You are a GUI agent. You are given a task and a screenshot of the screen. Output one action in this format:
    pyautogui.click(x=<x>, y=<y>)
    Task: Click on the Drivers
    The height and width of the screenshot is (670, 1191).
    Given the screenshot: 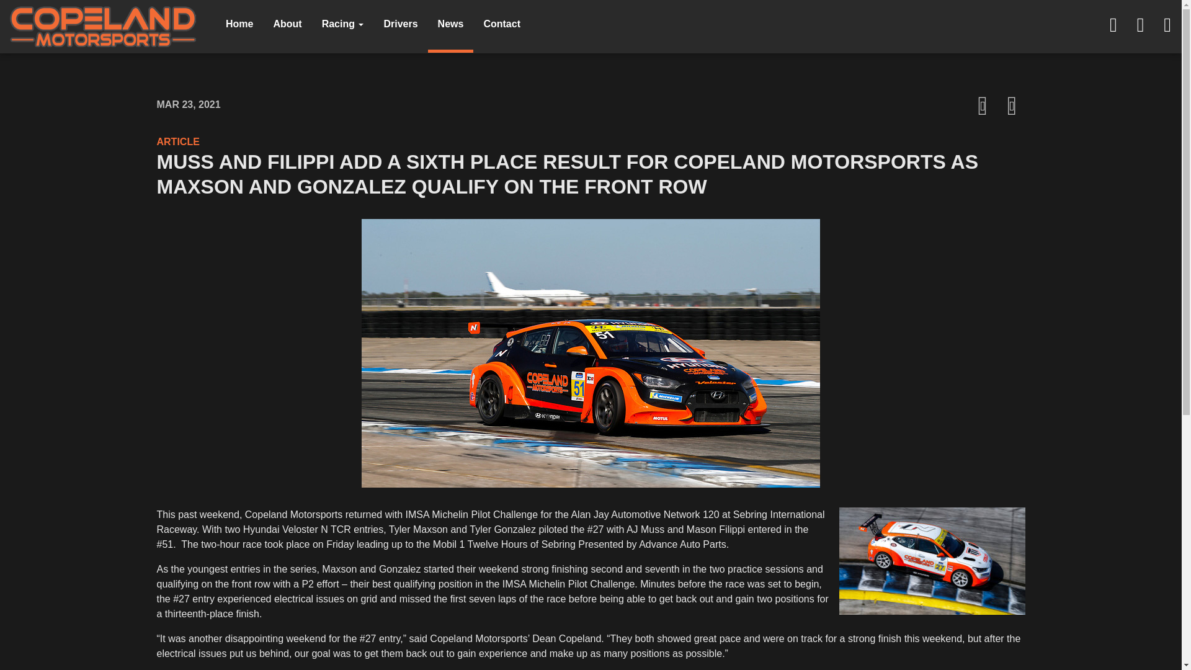 What is the action you would take?
    pyautogui.click(x=401, y=26)
    